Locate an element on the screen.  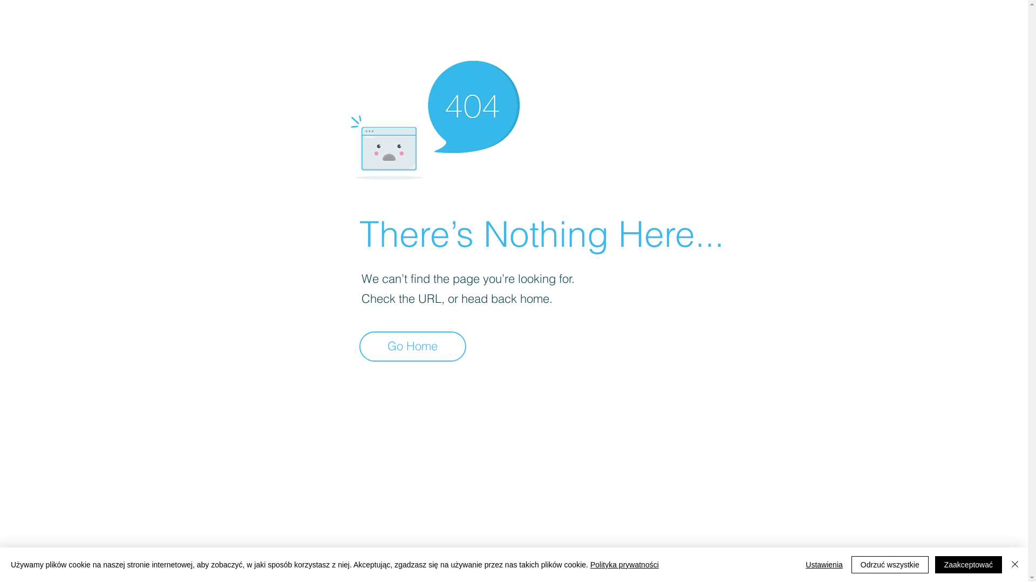
Go Home is located at coordinates (413, 347).